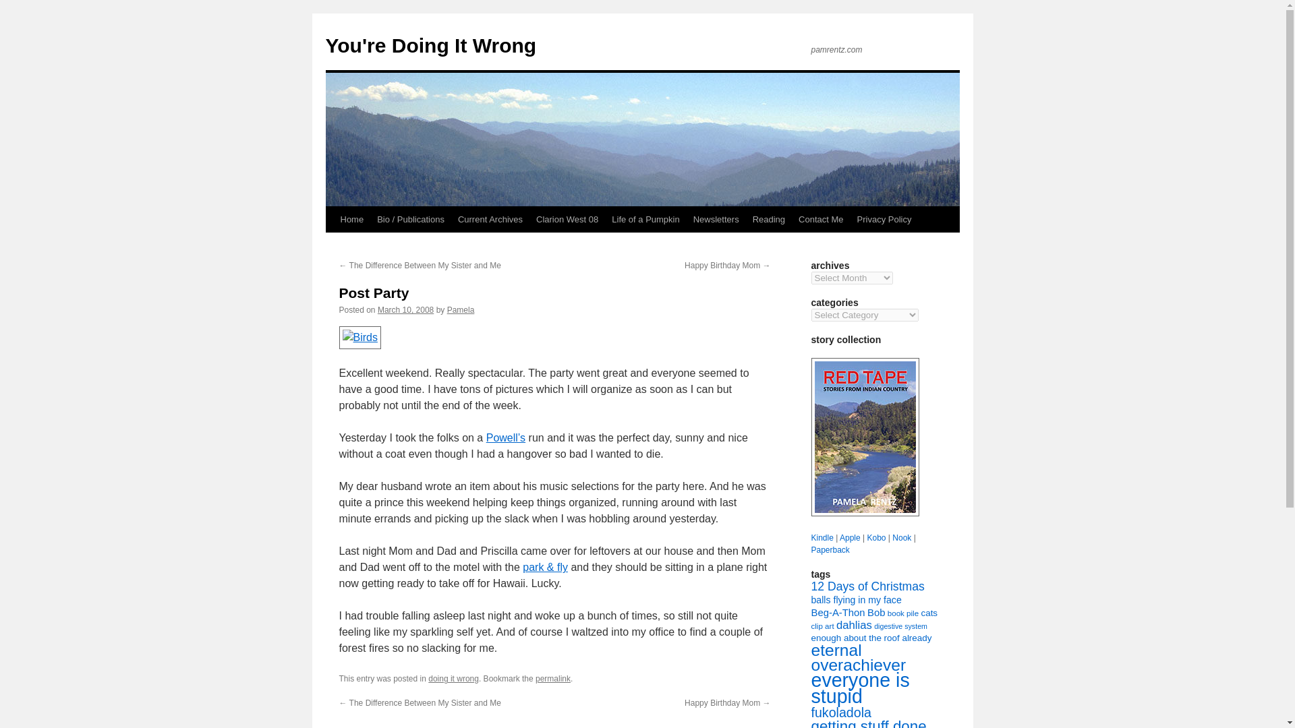 This screenshot has height=728, width=1295. Describe the element at coordinates (820, 219) in the screenshot. I see `Contact Me` at that location.